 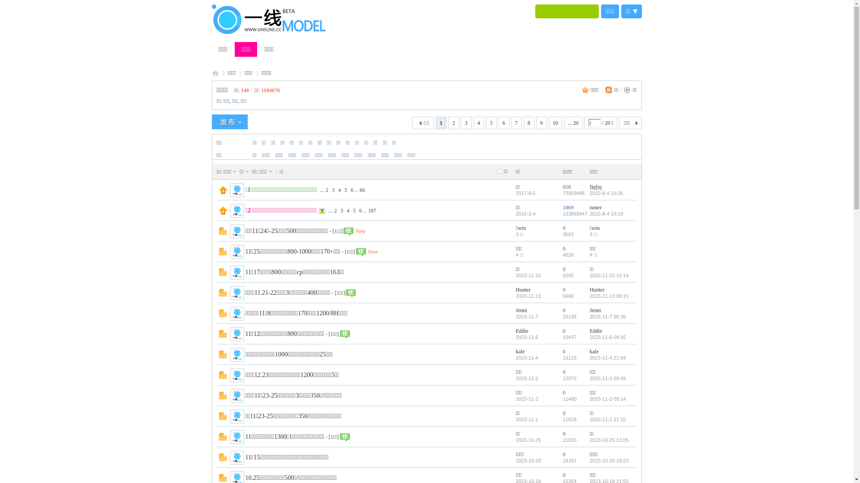 What do you see at coordinates (362, 190) in the screenshot?
I see `66` at bounding box center [362, 190].